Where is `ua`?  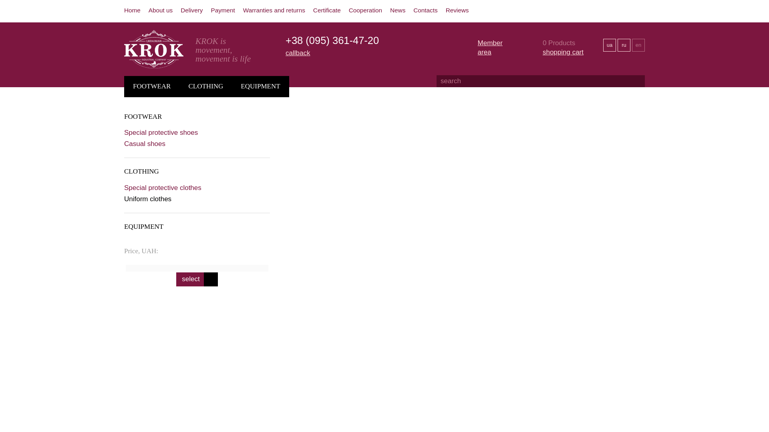
ua is located at coordinates (609, 45).